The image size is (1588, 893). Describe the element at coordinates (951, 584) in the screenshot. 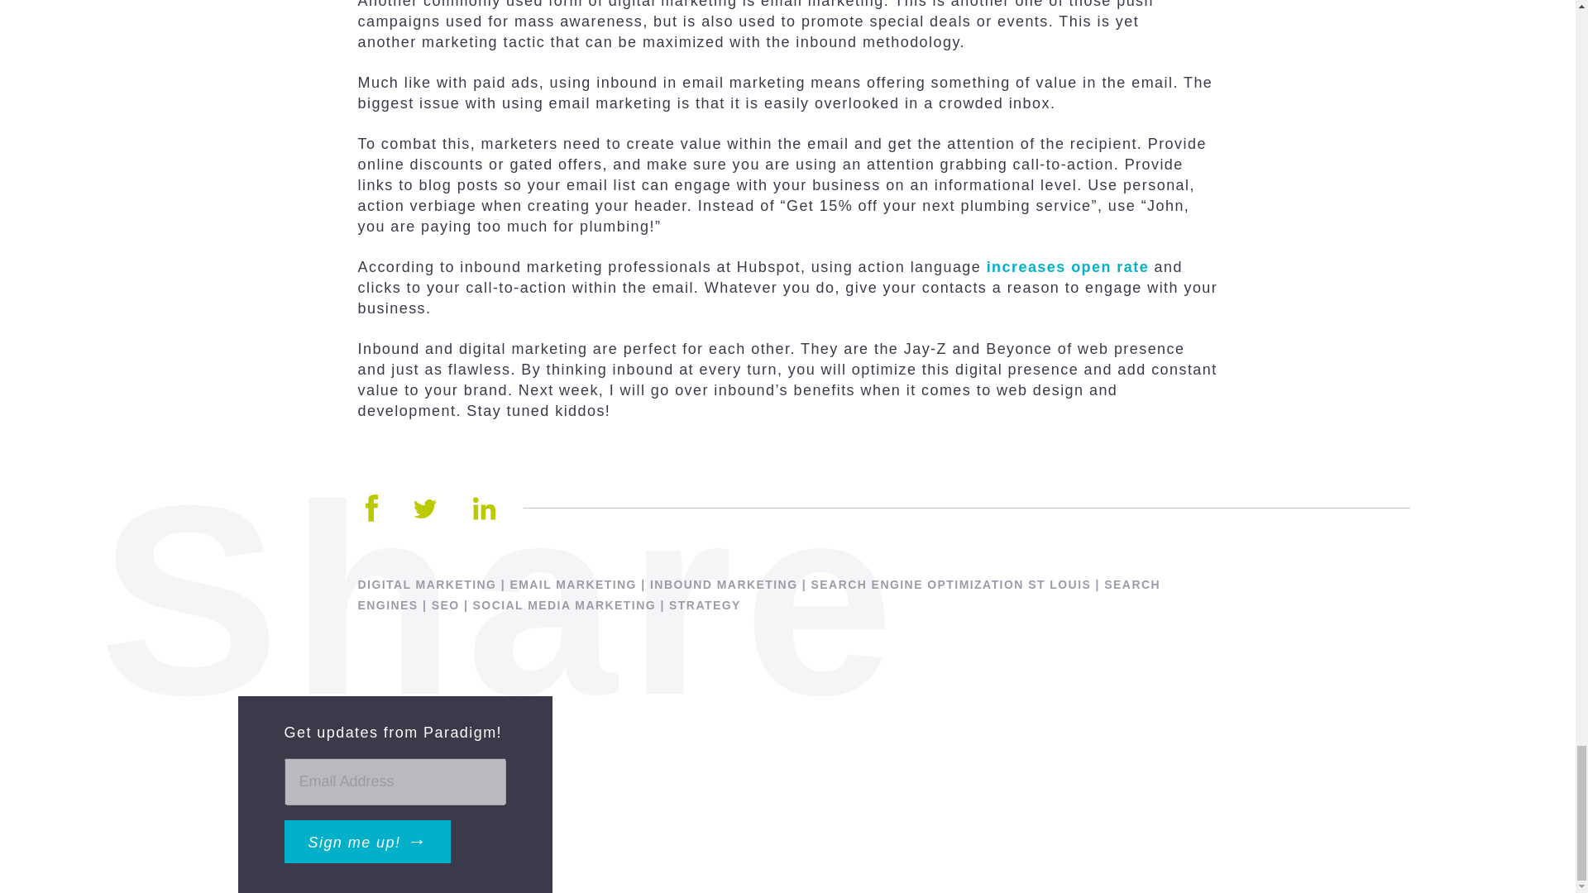

I see `SEARCH ENGINE OPTIMIZATION ST LOUIS` at that location.